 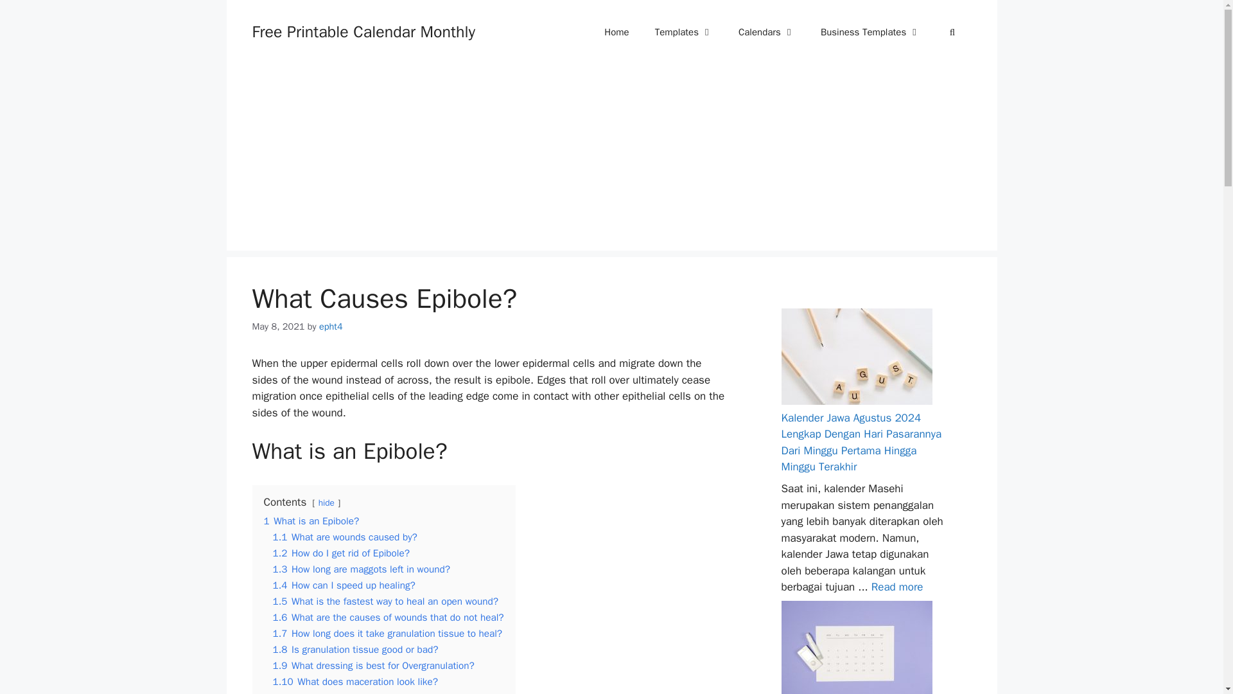 I want to click on hide, so click(x=326, y=503).